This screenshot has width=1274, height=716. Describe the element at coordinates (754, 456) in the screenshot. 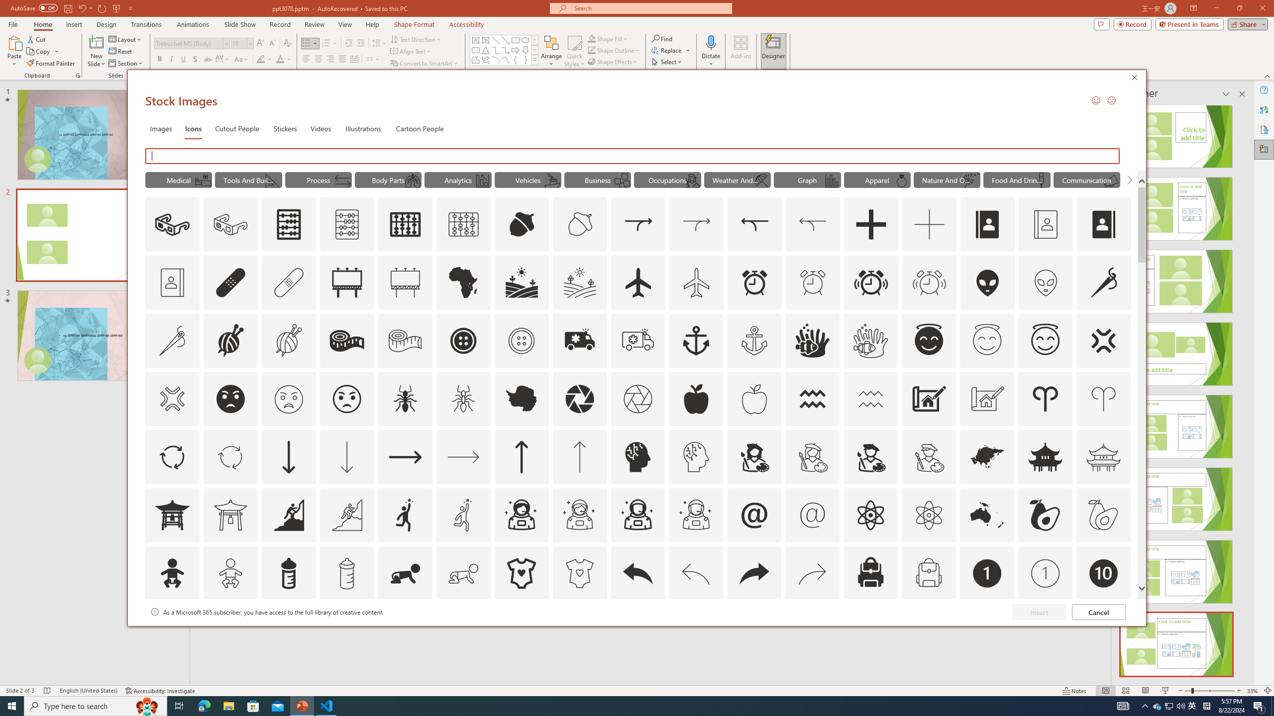

I see `AutomationID: Icons_ArtistFemale` at that location.